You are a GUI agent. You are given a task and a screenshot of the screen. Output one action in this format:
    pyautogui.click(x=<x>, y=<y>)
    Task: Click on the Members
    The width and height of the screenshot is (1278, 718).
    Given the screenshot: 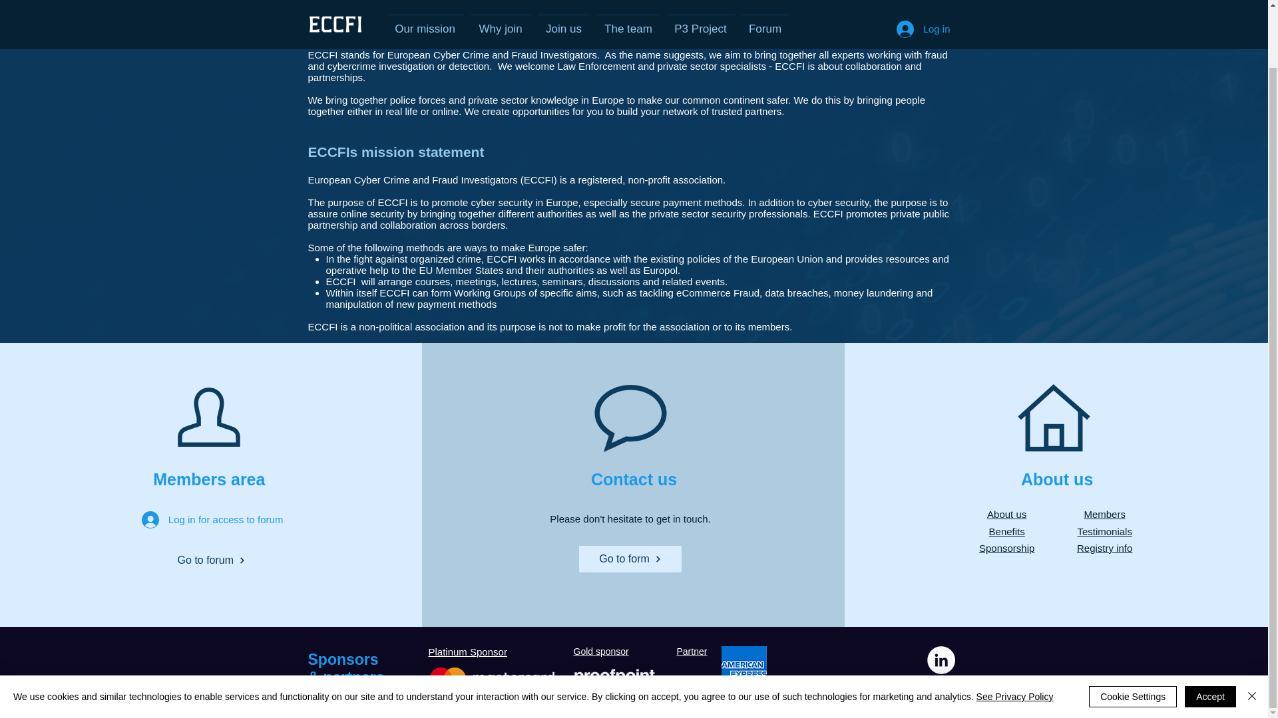 What is the action you would take?
    pyautogui.click(x=1105, y=513)
    